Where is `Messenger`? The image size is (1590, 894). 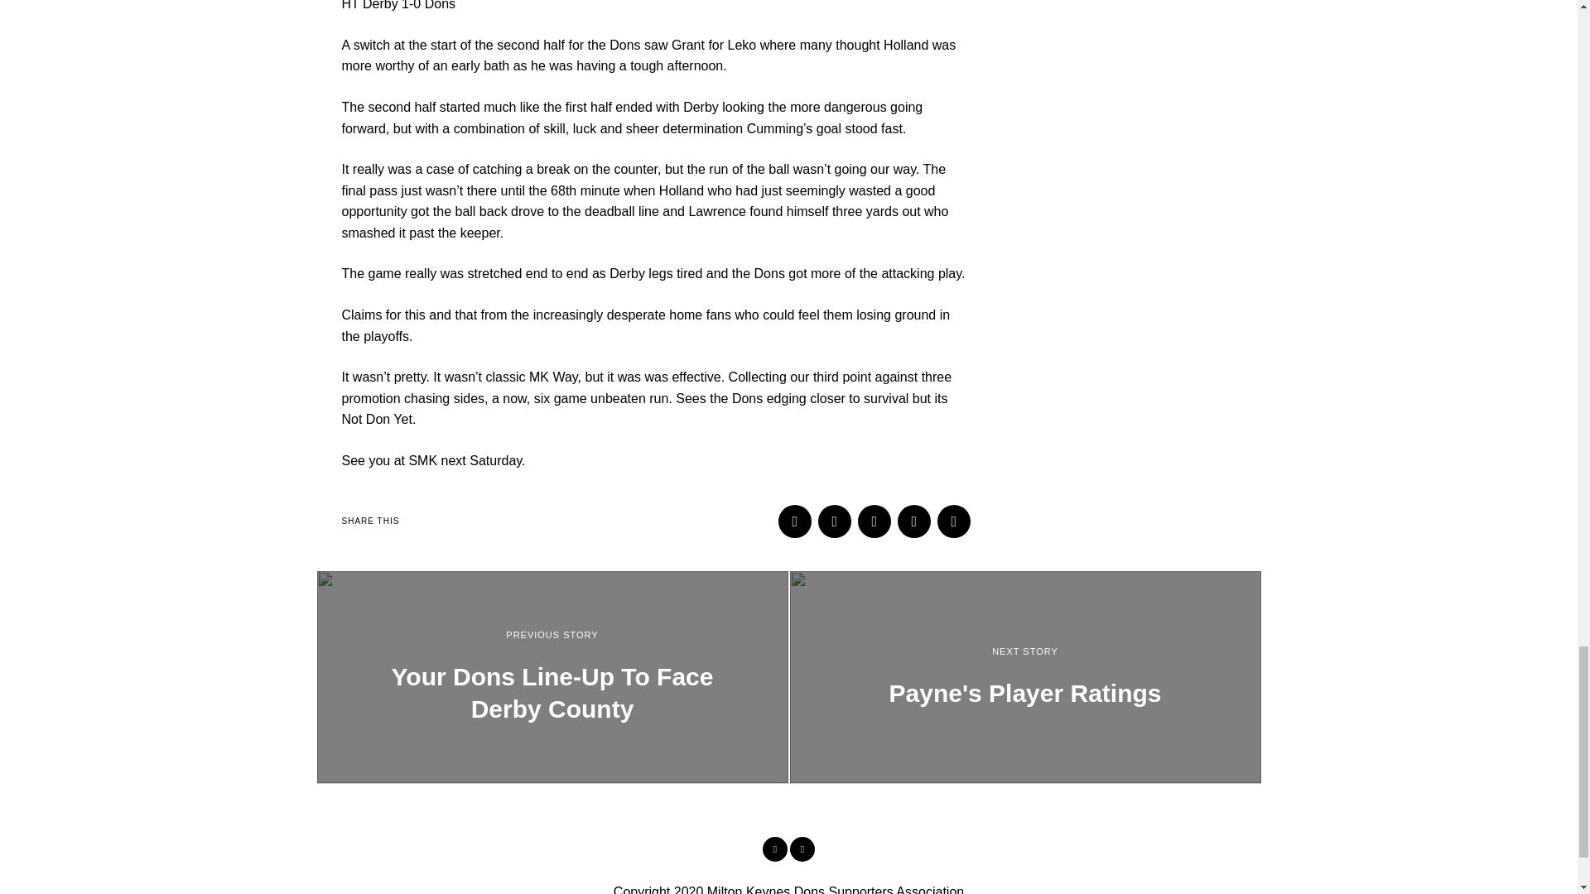 Messenger is located at coordinates (835, 521).